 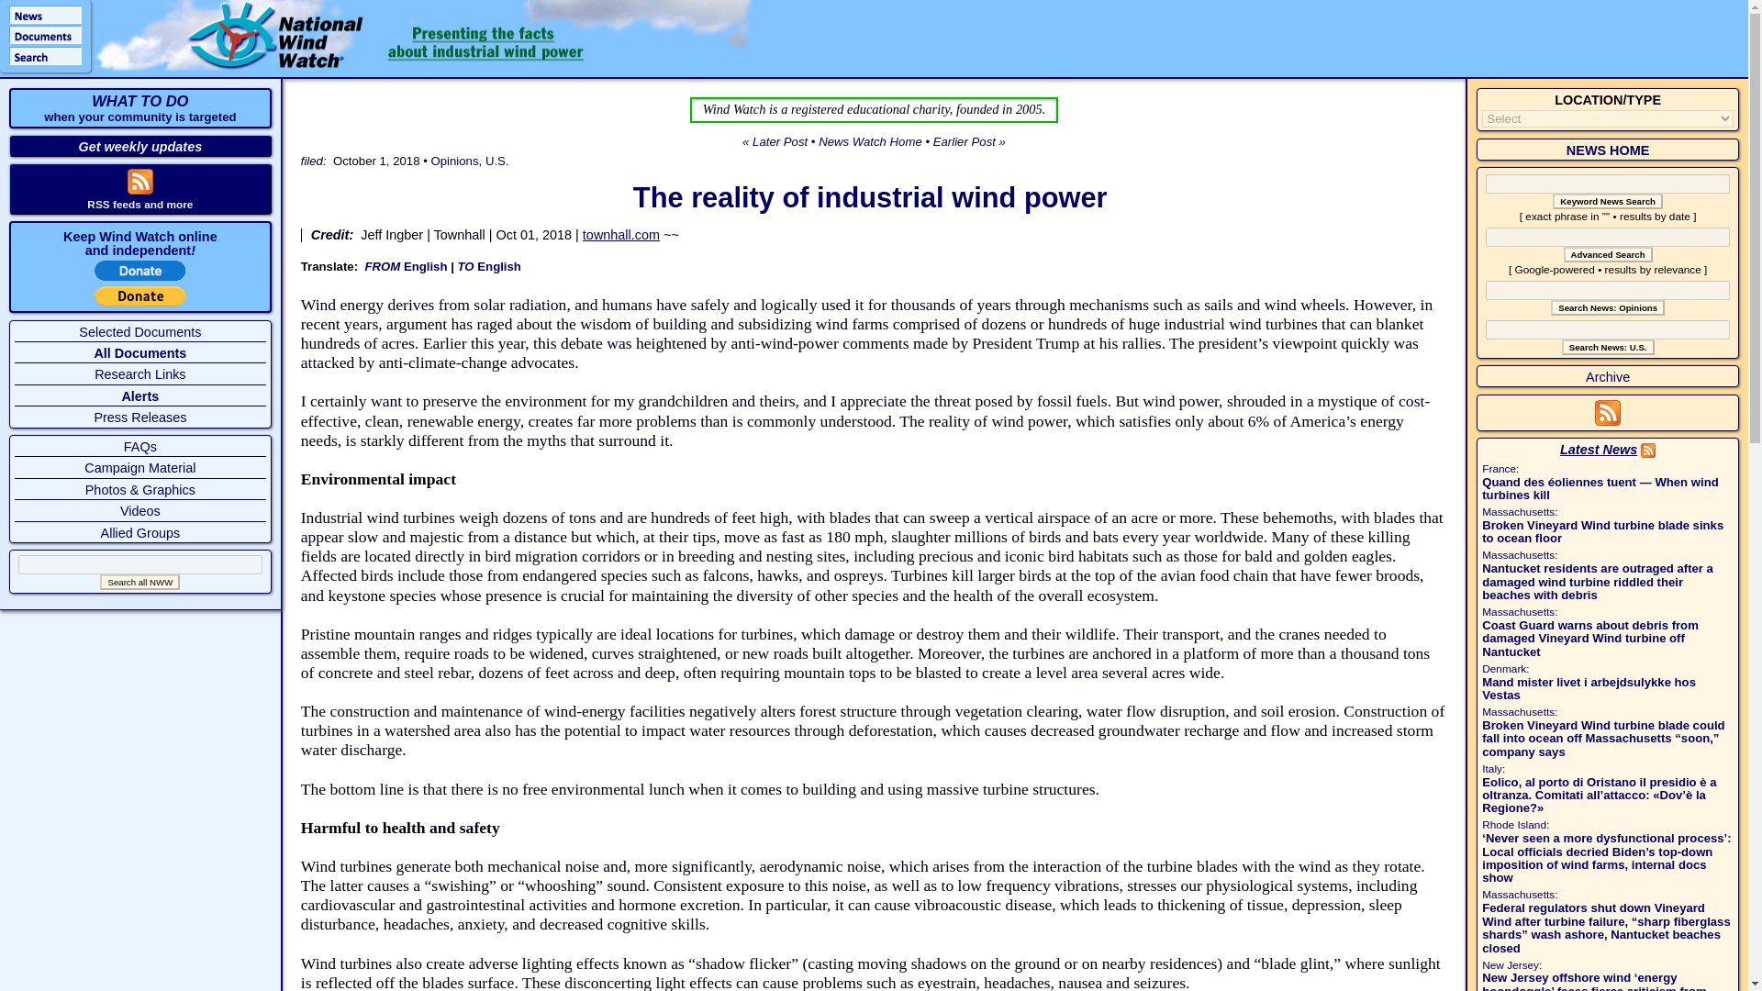 I want to click on Search News: U.S., so click(x=1608, y=347).